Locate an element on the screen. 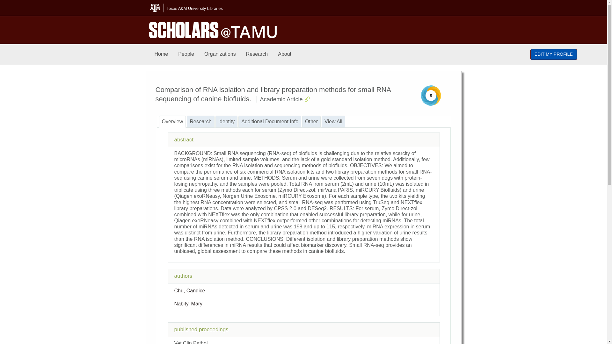 This screenshot has width=612, height=344. Nabity, Mary is located at coordinates (188, 304).